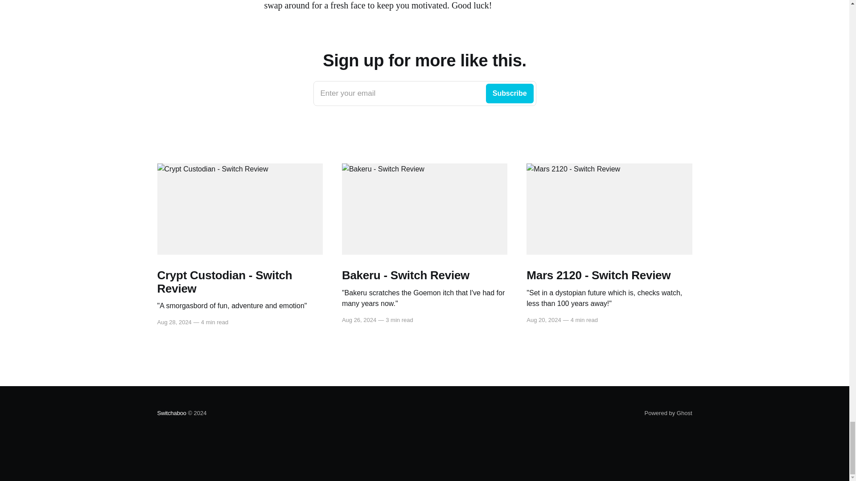 Image resolution: width=856 pixels, height=481 pixels. Describe the element at coordinates (668, 413) in the screenshot. I see `Powered by Ghost` at that location.